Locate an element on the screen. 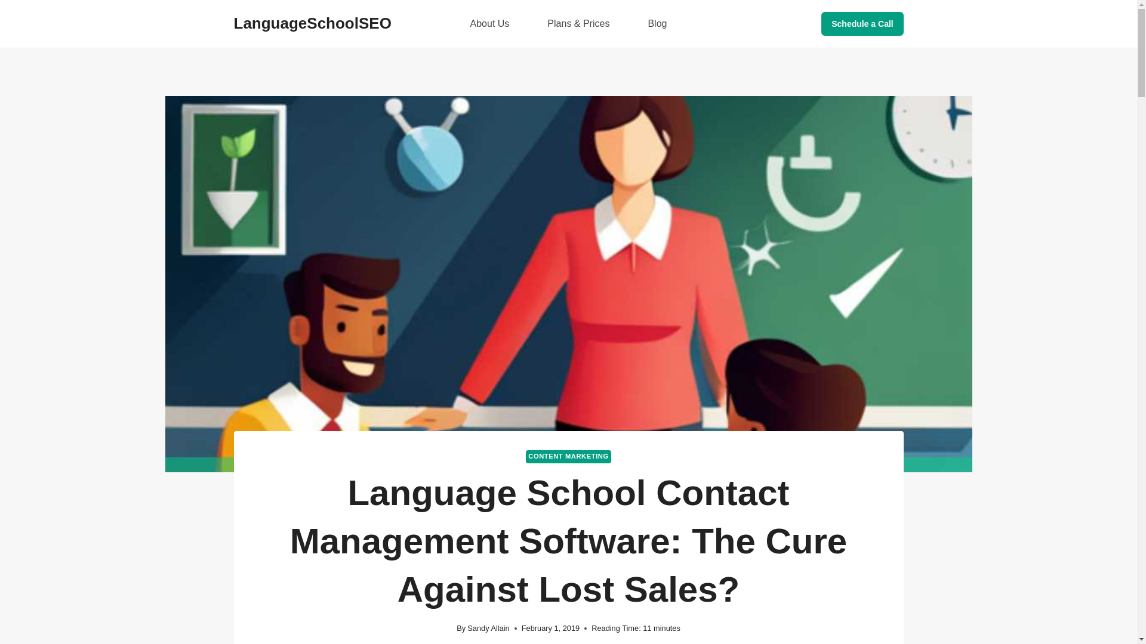 This screenshot has height=644, width=1146. LanguageSchoolSEO is located at coordinates (313, 23).